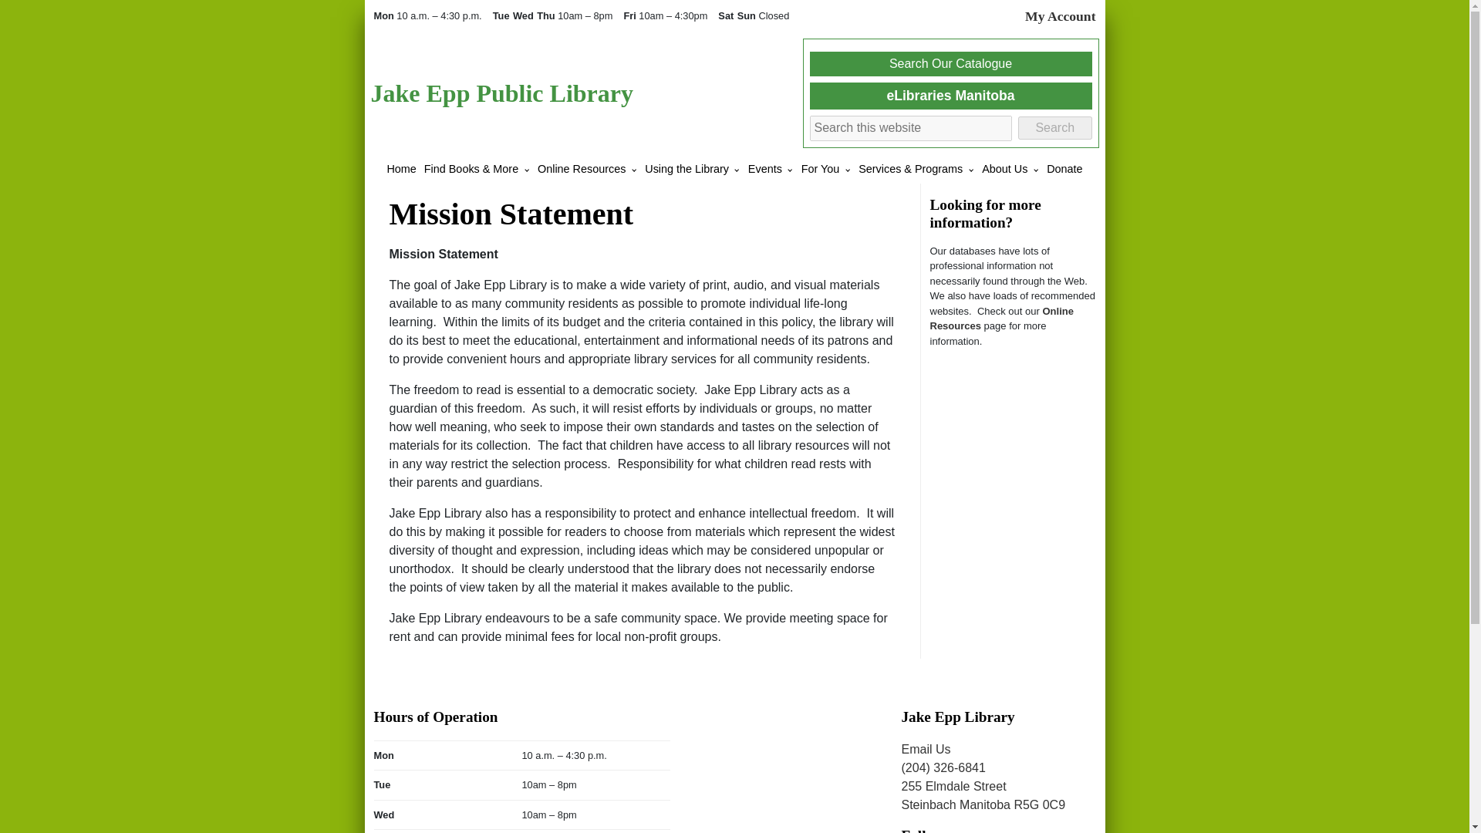 Image resolution: width=1481 pixels, height=833 pixels. I want to click on Saturday, so click(725, 15).